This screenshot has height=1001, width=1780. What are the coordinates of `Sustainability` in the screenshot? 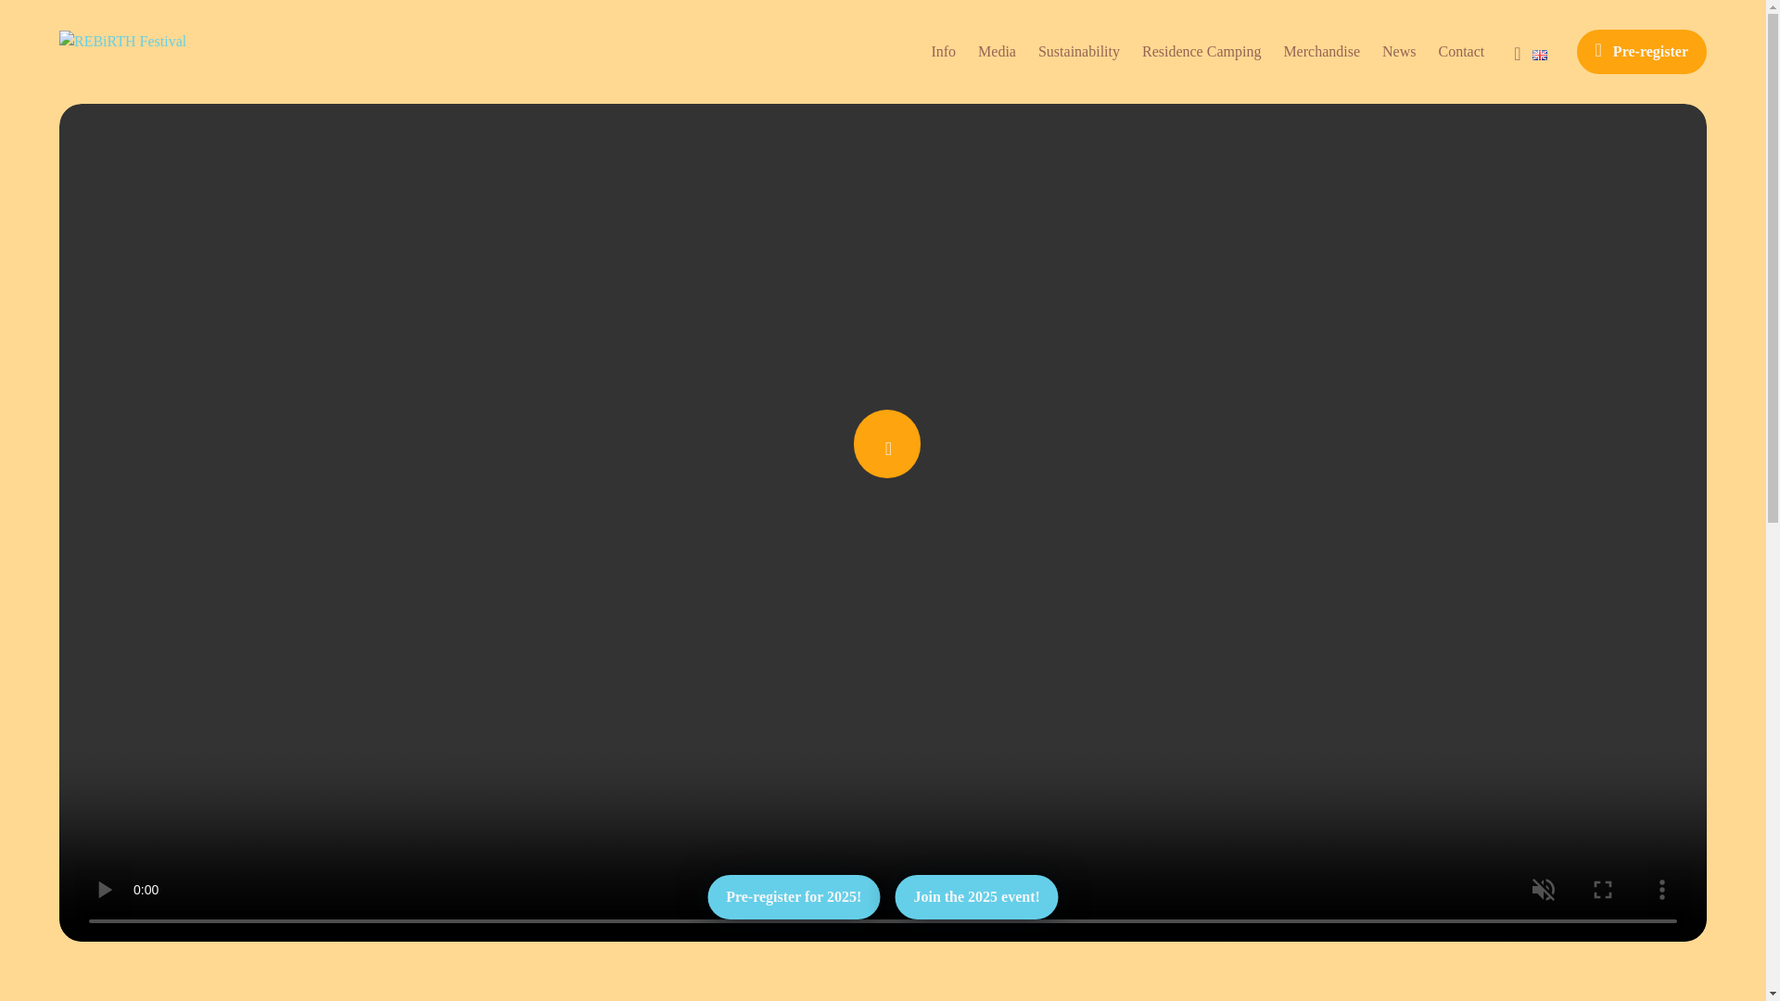 It's located at (1078, 51).